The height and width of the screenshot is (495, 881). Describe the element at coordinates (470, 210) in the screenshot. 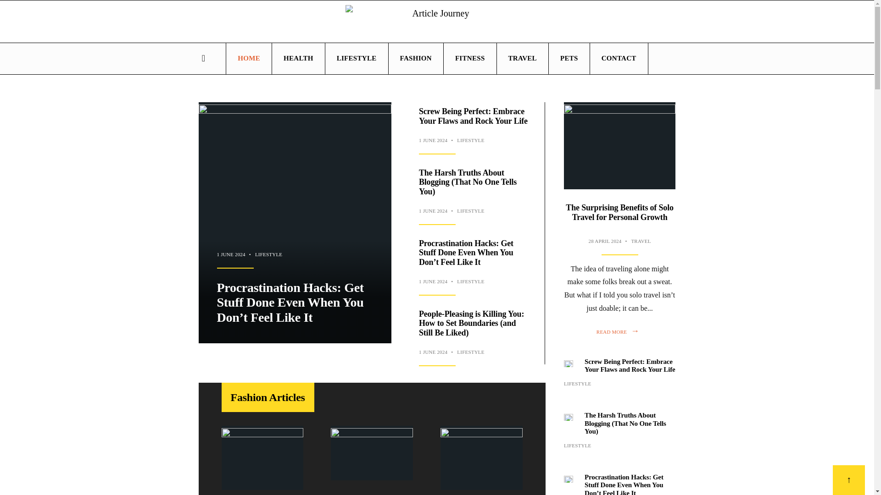

I see `LIFESTYLE` at that location.